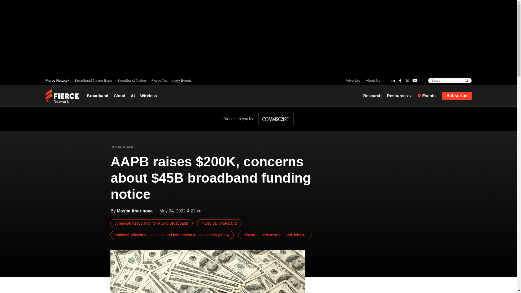  Describe the element at coordinates (170, 80) in the screenshot. I see `Fierce Technology Events` at that location.